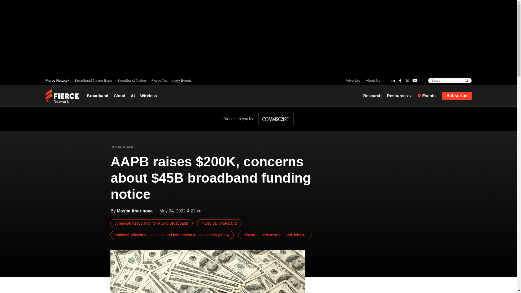  Describe the element at coordinates (170, 80) in the screenshot. I see `Fierce Technology Events` at that location.